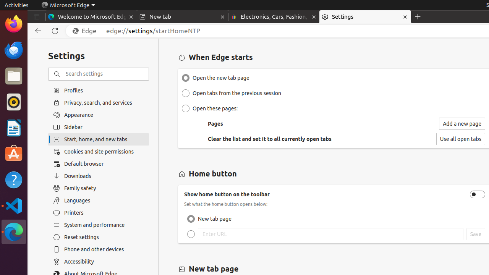 The width and height of the screenshot is (489, 275). Describe the element at coordinates (99, 102) in the screenshot. I see `Privacy, search, and services` at that location.